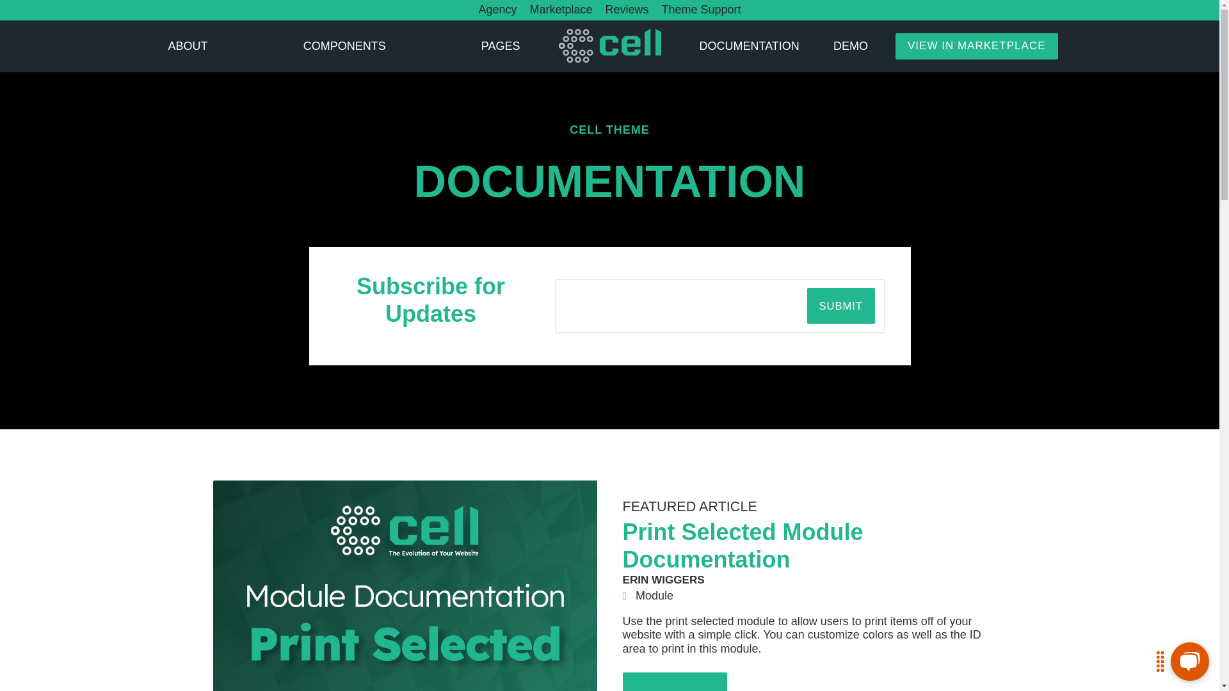 This screenshot has height=691, width=1229. I want to click on COMPONENTS, so click(344, 47).